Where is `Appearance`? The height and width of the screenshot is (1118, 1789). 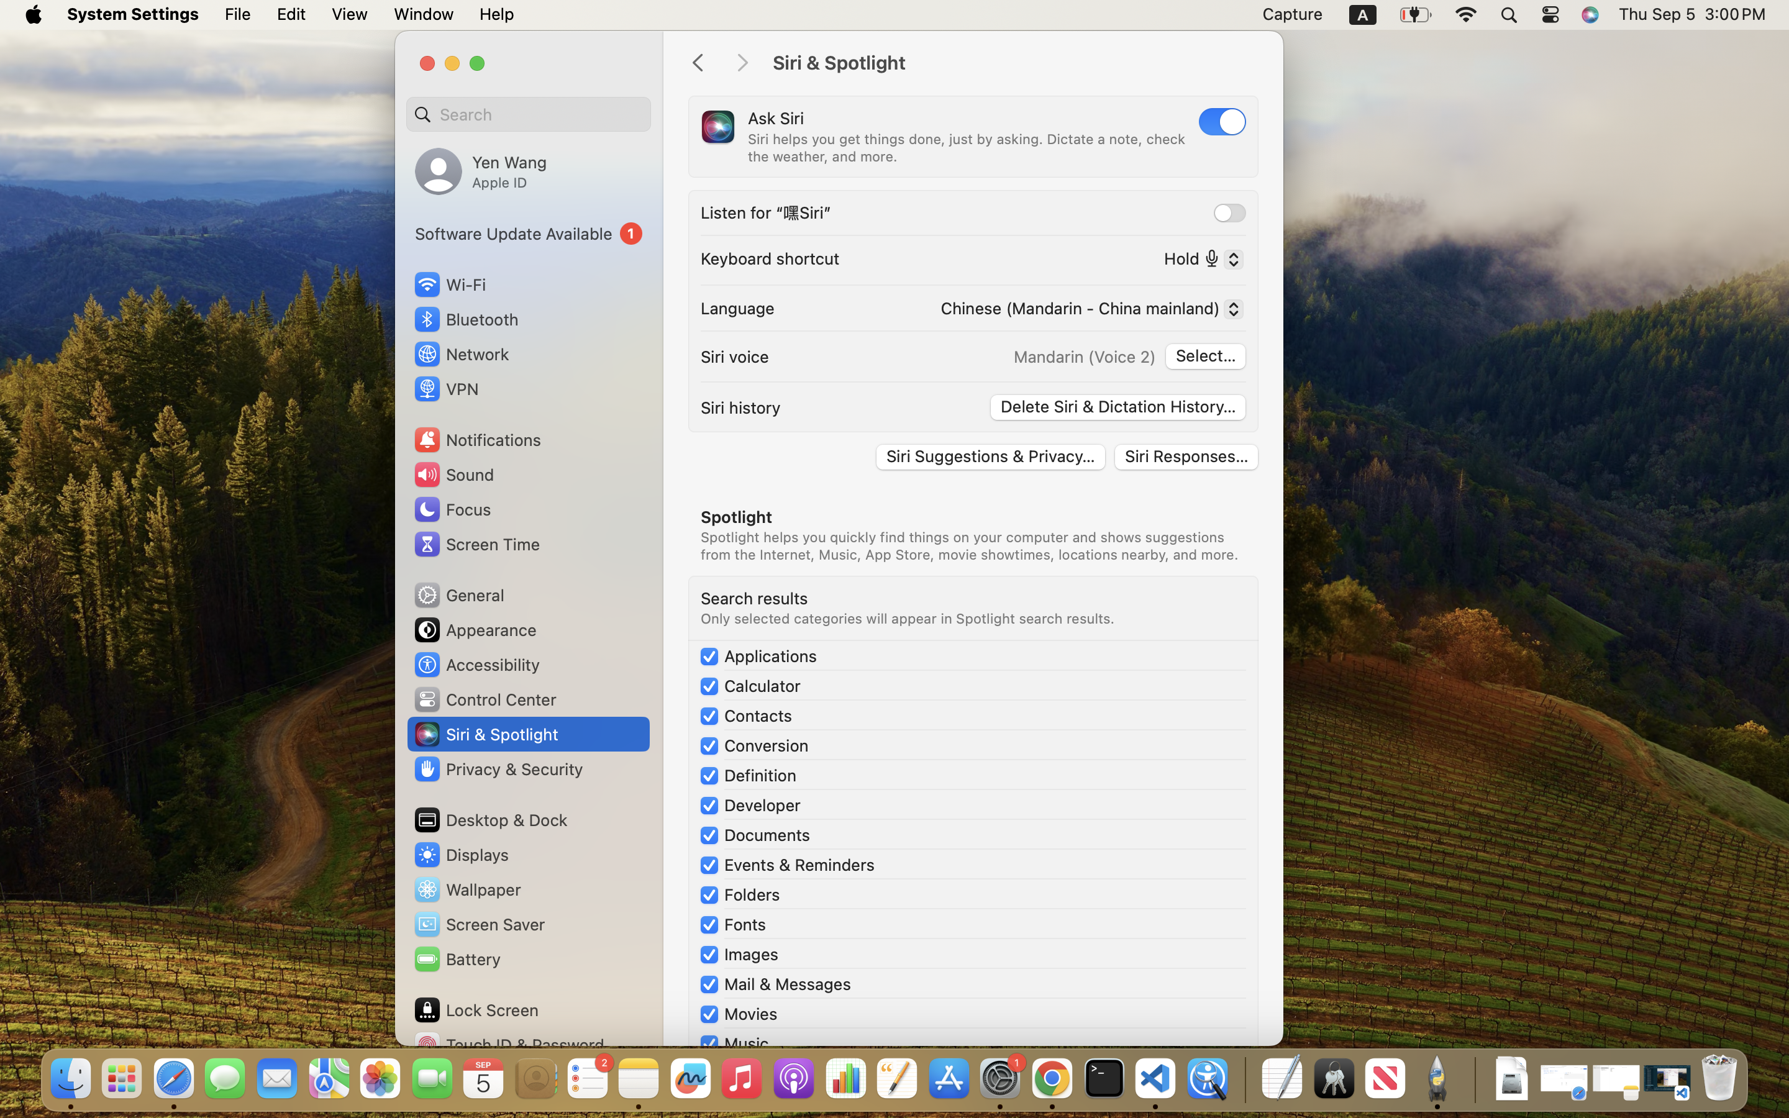 Appearance is located at coordinates (475, 630).